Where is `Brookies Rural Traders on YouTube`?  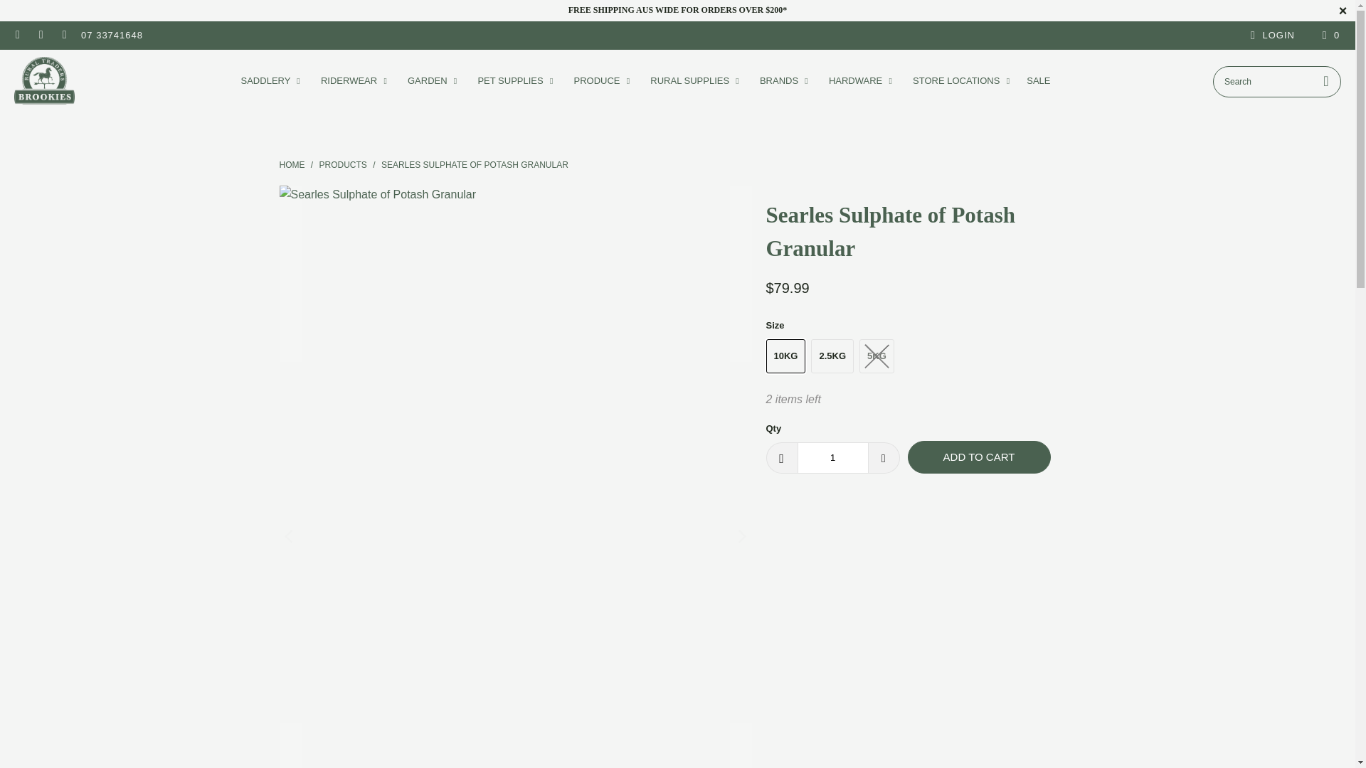
Brookies Rural Traders on YouTube is located at coordinates (64, 36).